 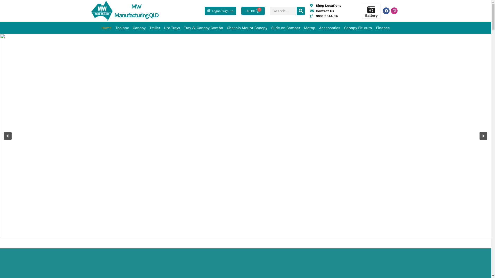 What do you see at coordinates (331, 11) in the screenshot?
I see `Contact Us` at bounding box center [331, 11].